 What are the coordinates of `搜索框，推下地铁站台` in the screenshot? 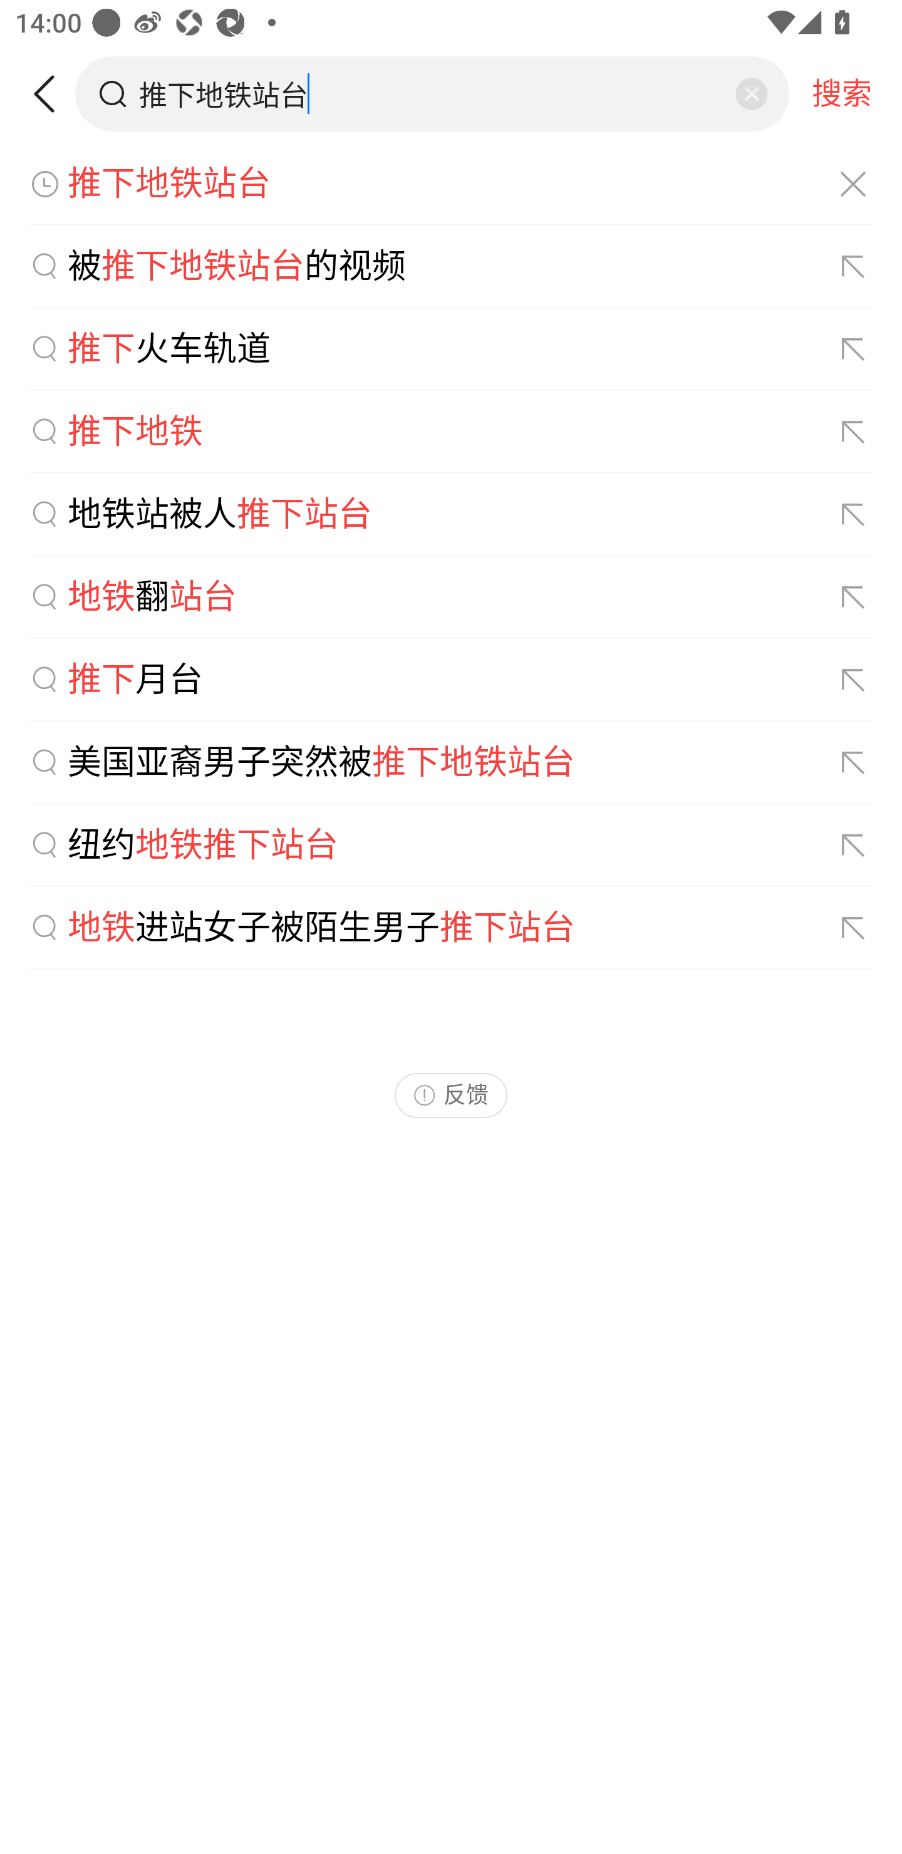 It's located at (433, 93).